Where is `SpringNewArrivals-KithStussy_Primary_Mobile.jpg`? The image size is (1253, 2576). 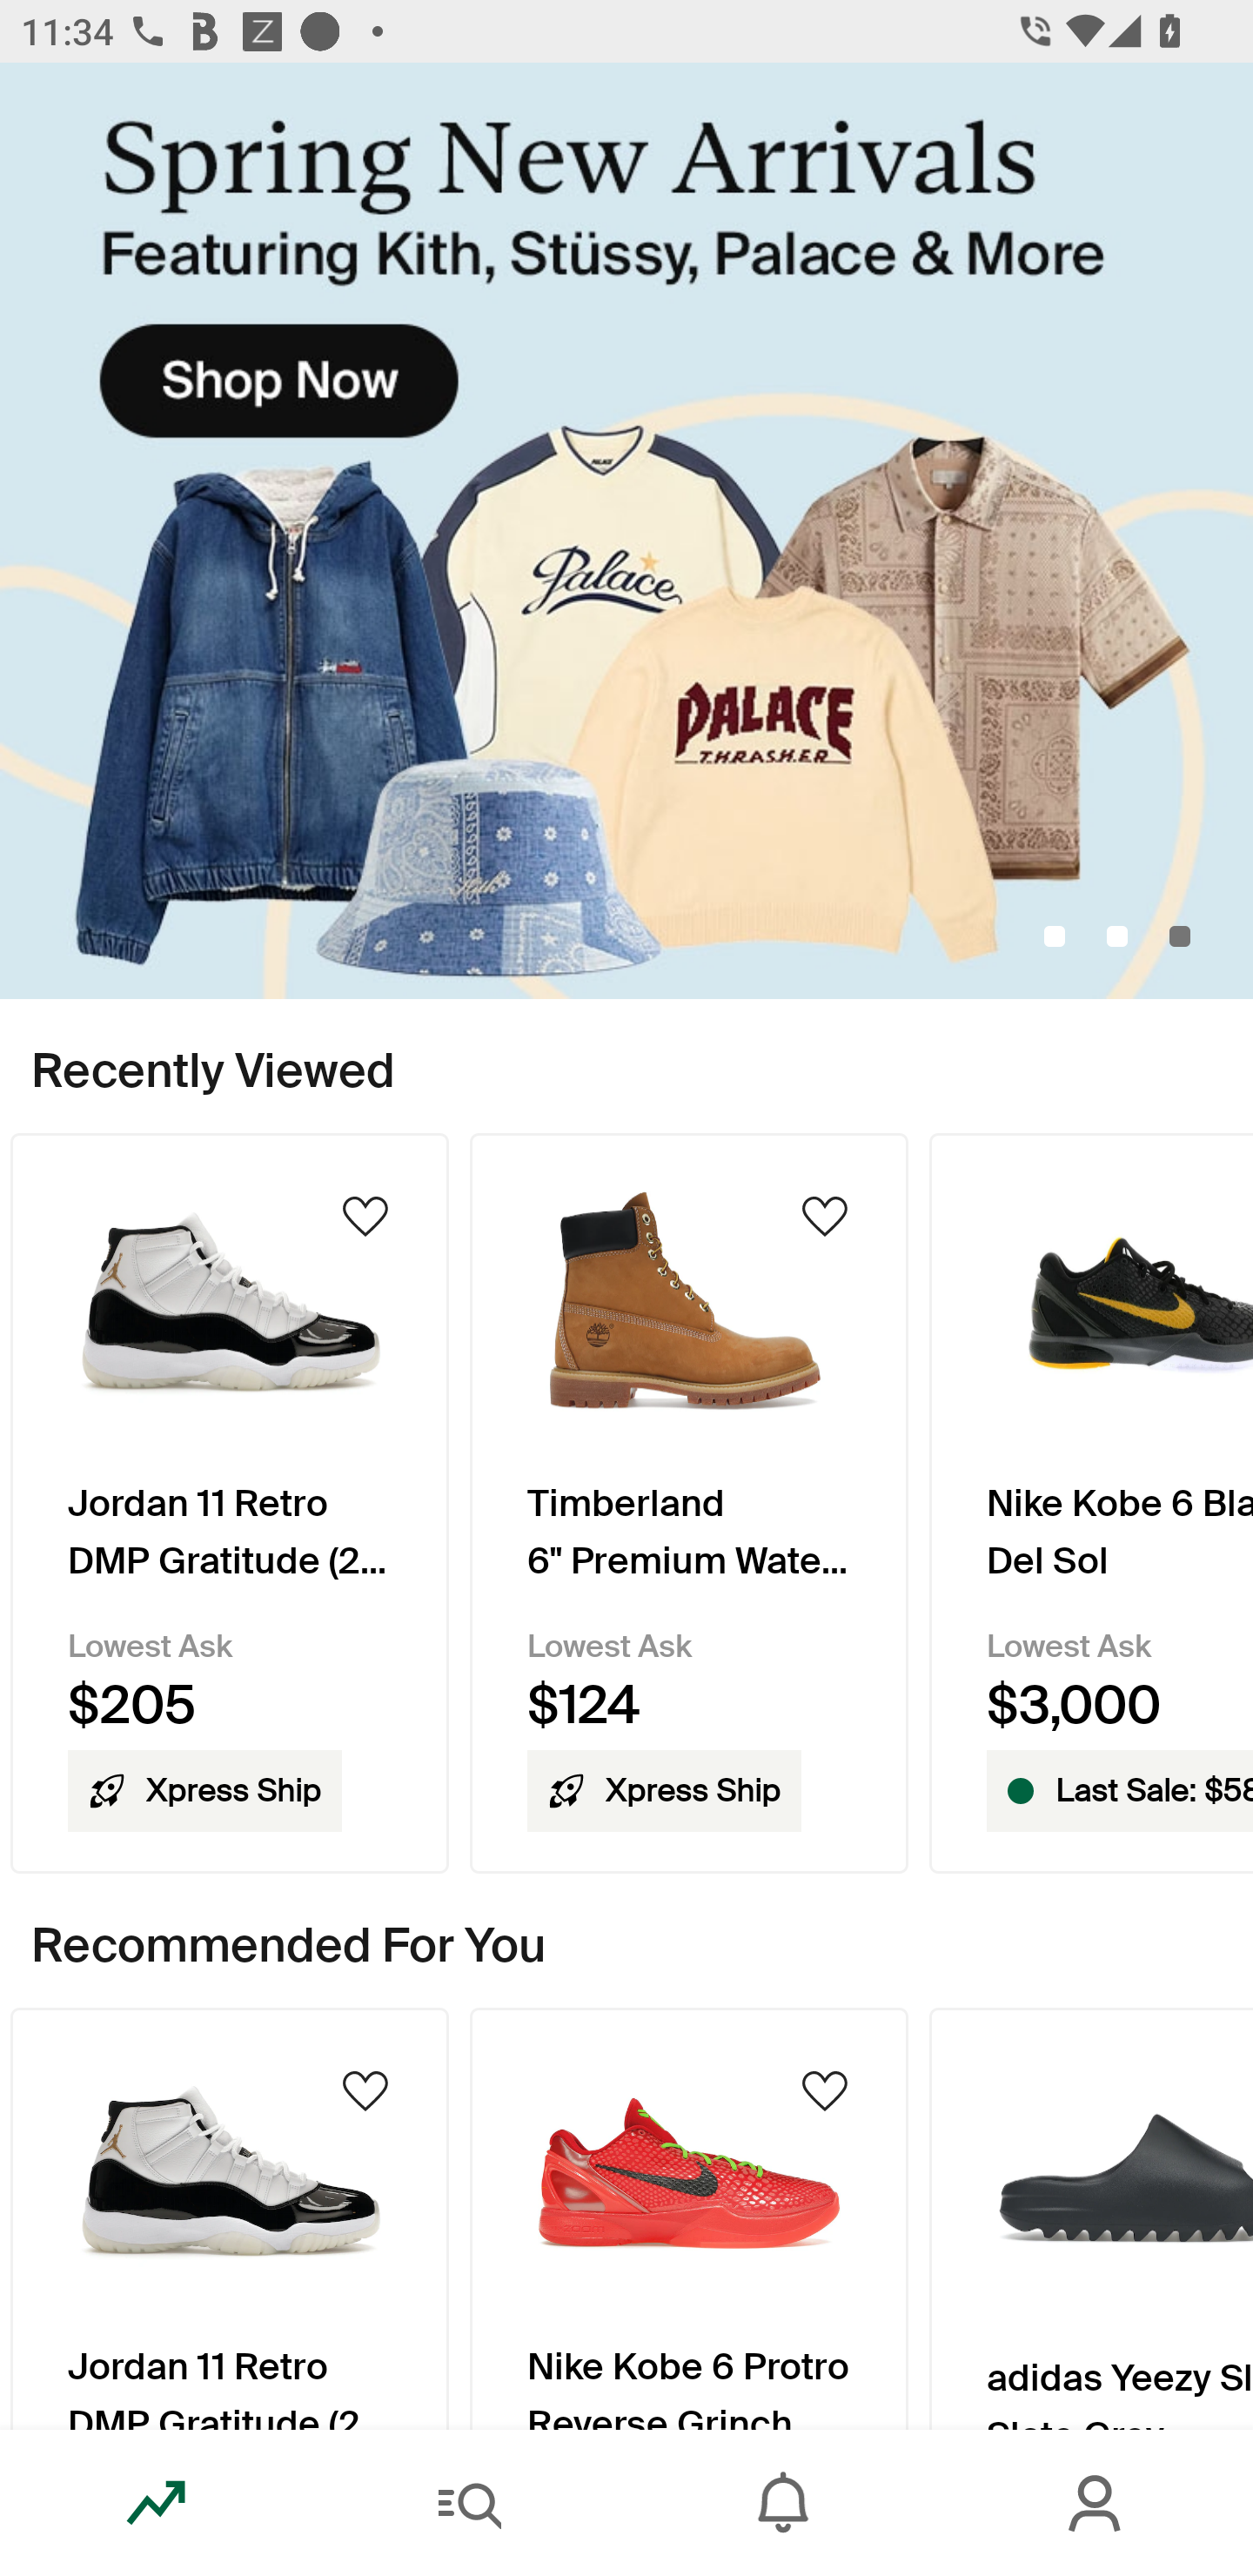 SpringNewArrivals-KithStussy_Primary_Mobile.jpg is located at coordinates (626, 531).